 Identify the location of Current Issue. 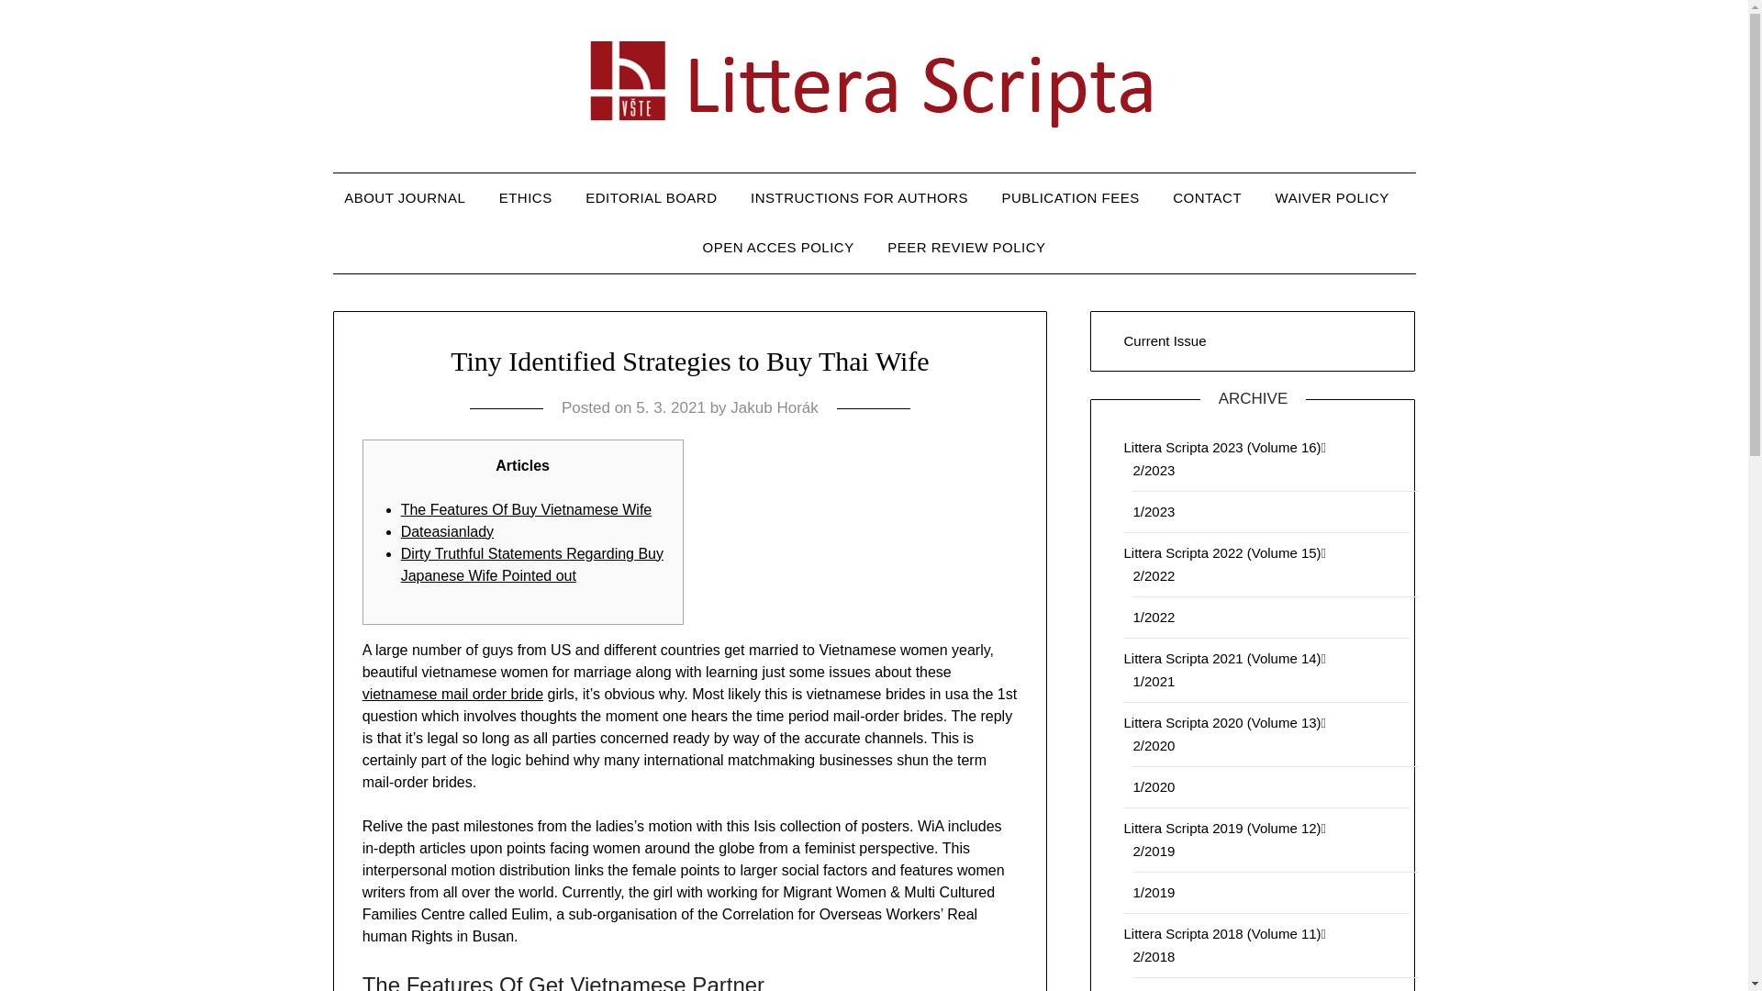
(1164, 340).